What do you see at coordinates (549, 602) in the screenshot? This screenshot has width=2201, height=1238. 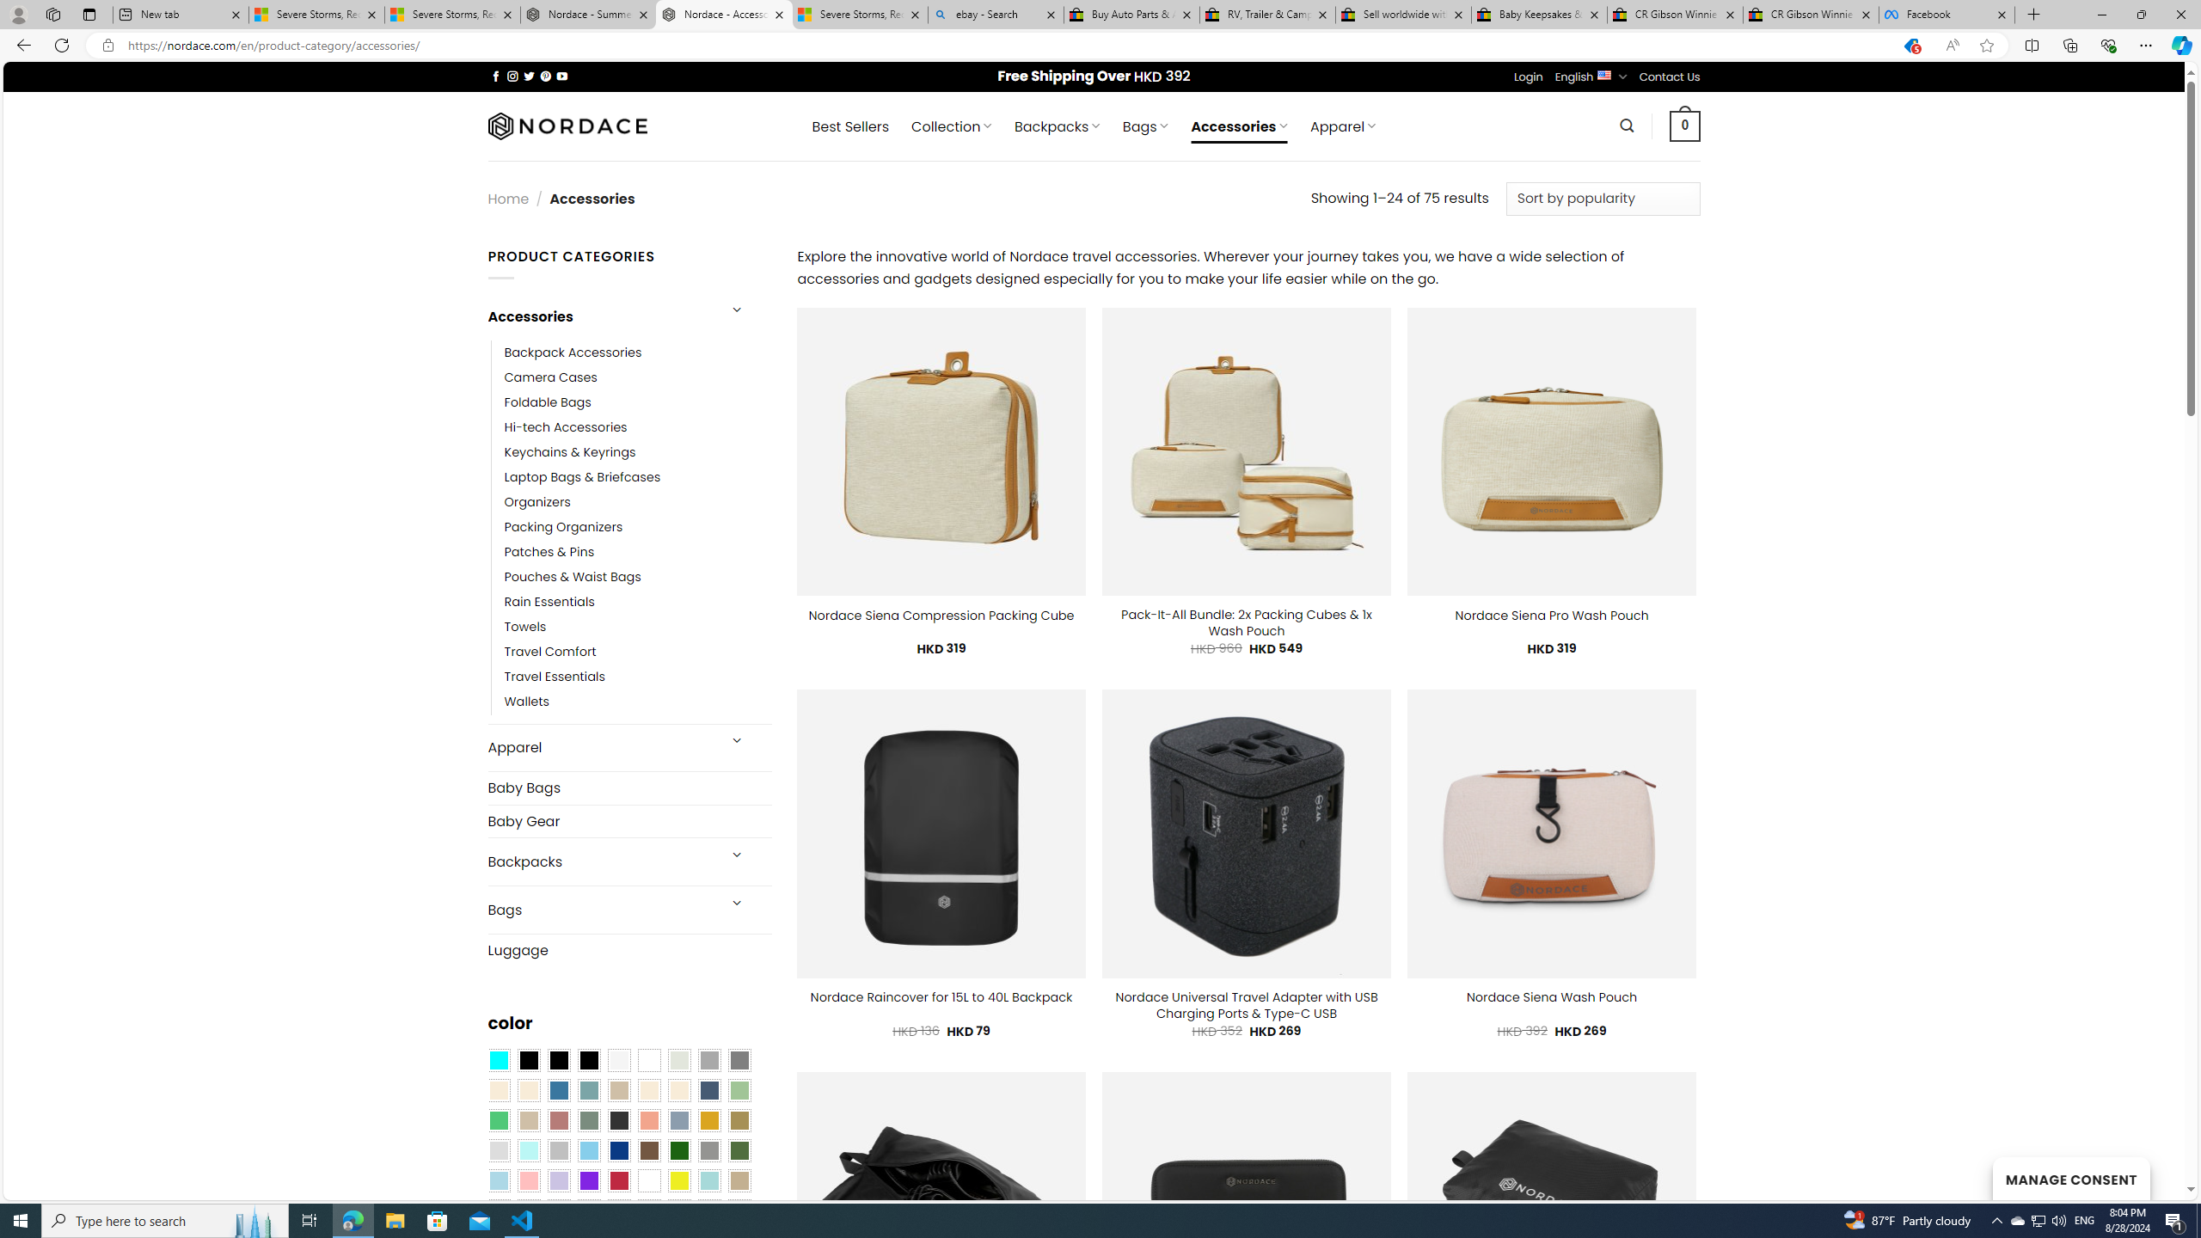 I see `Rain Essentials` at bounding box center [549, 602].